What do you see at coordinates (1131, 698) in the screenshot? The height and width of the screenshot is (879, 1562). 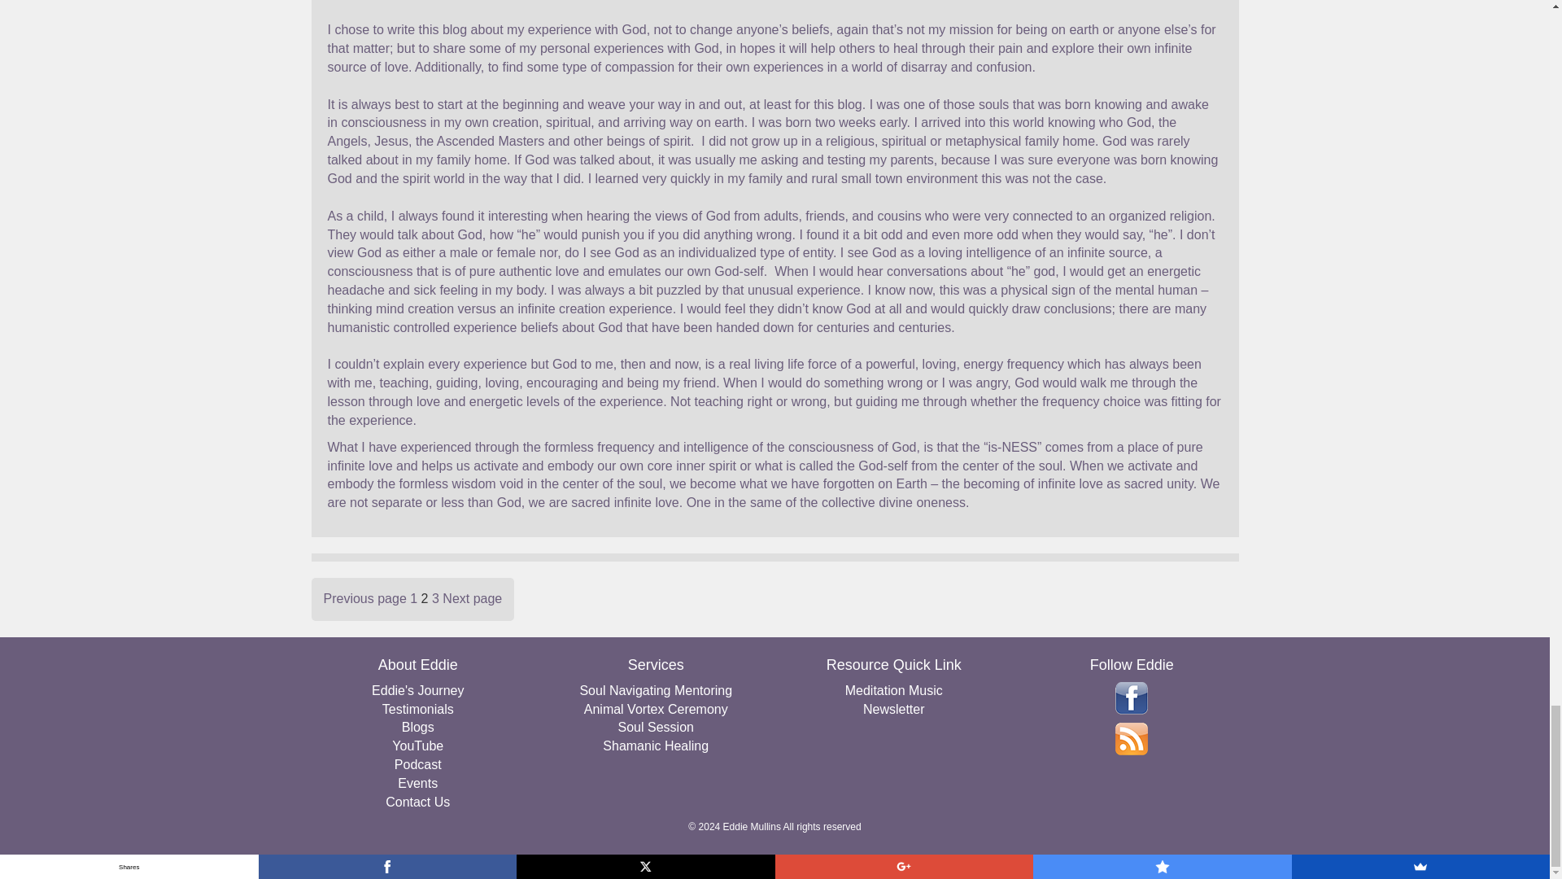 I see `Link to Facebook` at bounding box center [1131, 698].